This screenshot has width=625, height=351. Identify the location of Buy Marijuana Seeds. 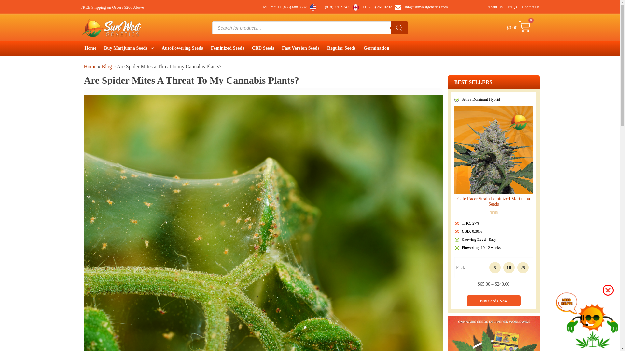
(129, 48).